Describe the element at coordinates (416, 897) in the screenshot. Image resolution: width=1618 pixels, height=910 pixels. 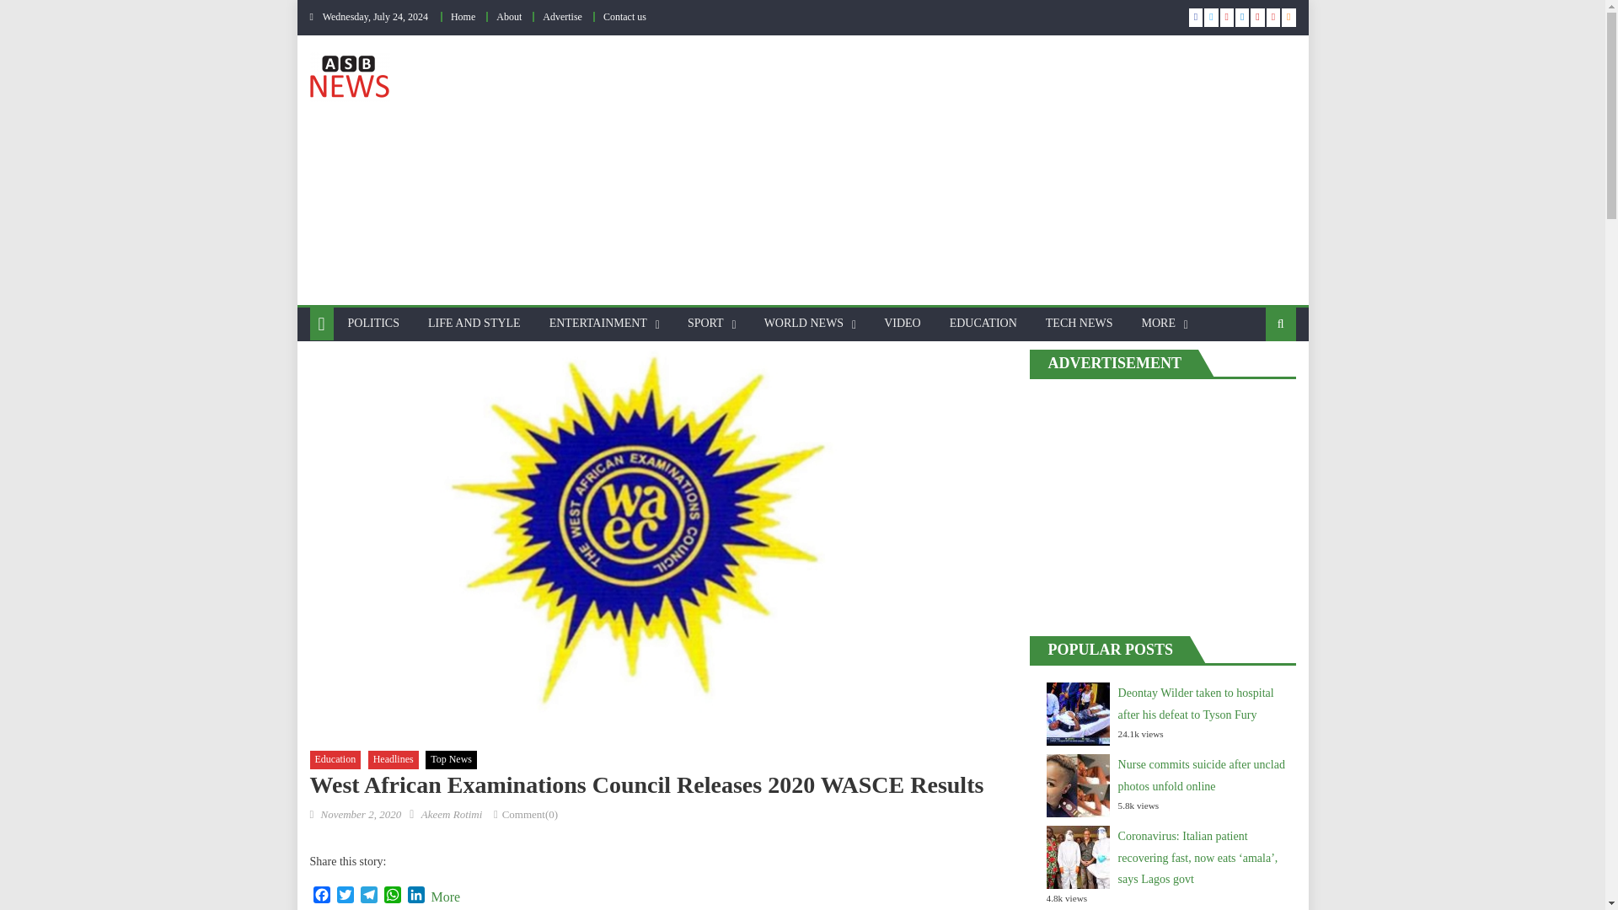
I see `LinkedIn` at that location.